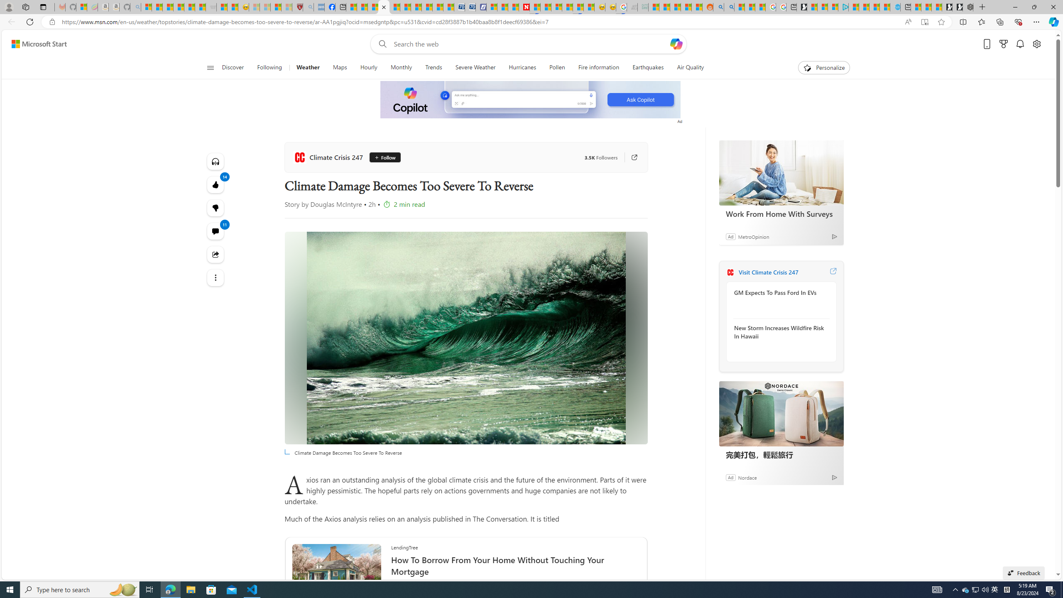 Image resolution: width=1063 pixels, height=598 pixels. I want to click on Utah sues federal government - Search, so click(729, 7).